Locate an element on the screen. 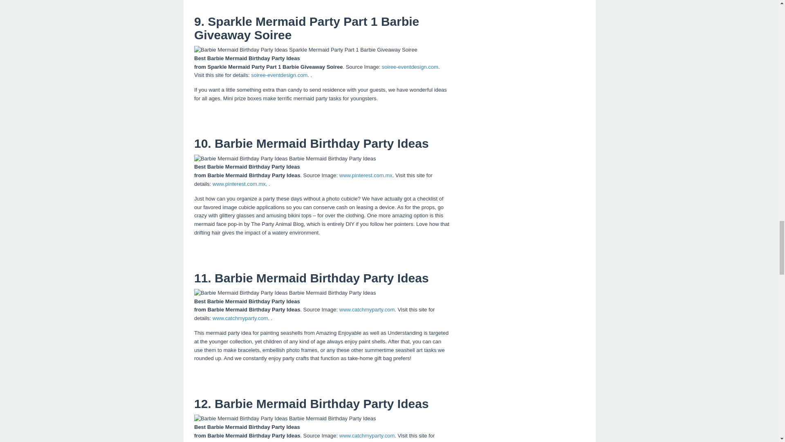 This screenshot has height=442, width=785. www.catchmyparty.com is located at coordinates (367, 309).